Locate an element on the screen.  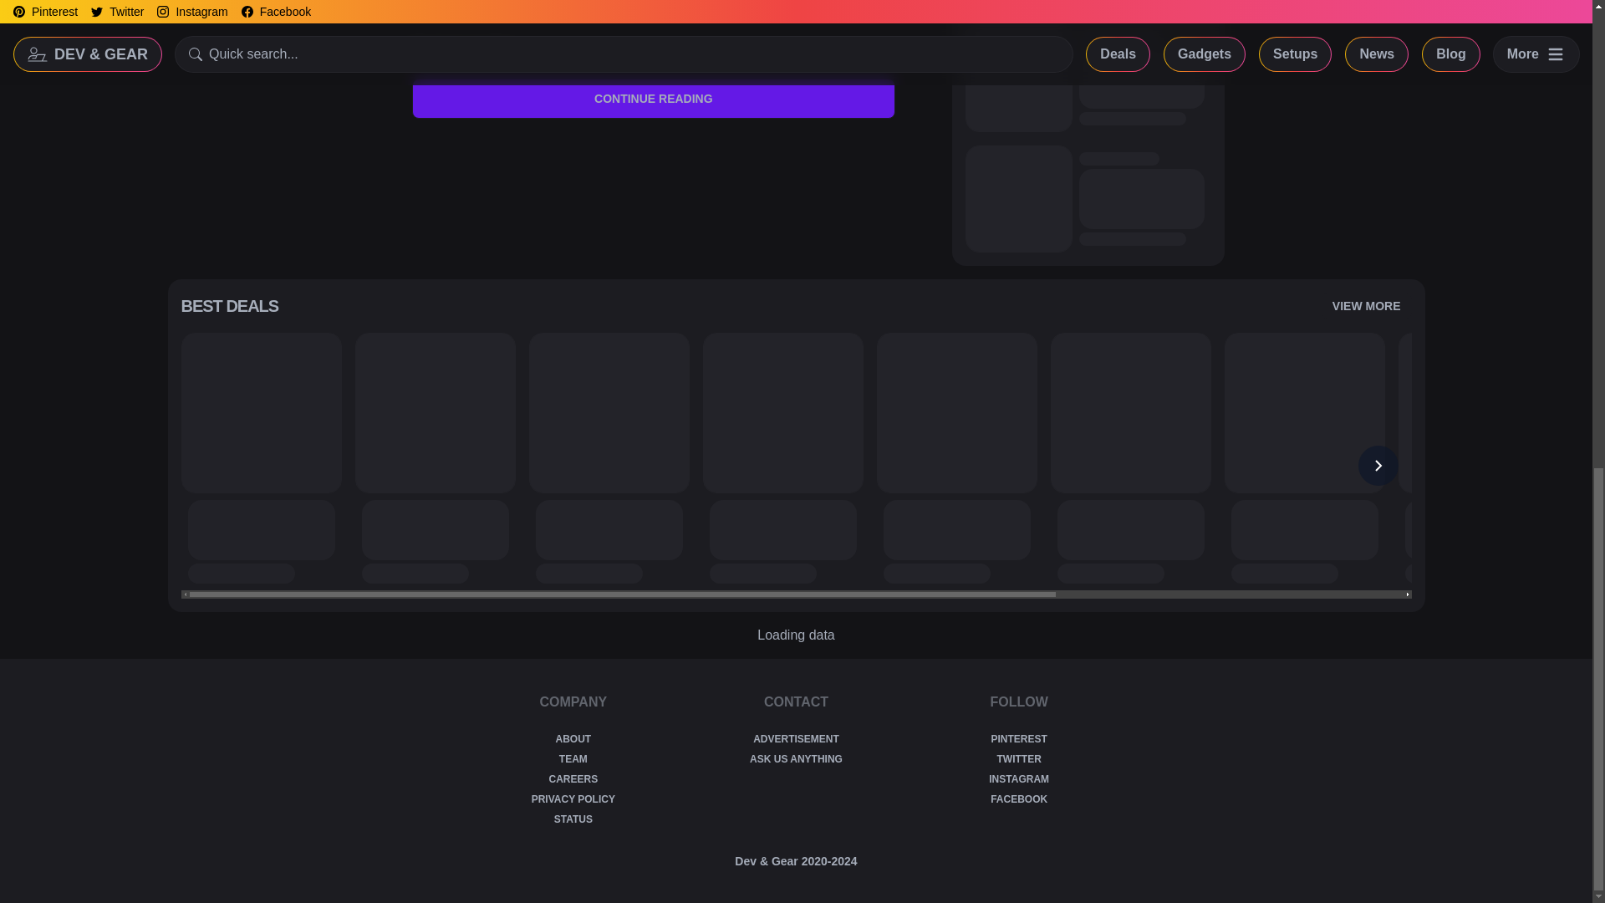
CONTINUE READING is located at coordinates (654, 98).